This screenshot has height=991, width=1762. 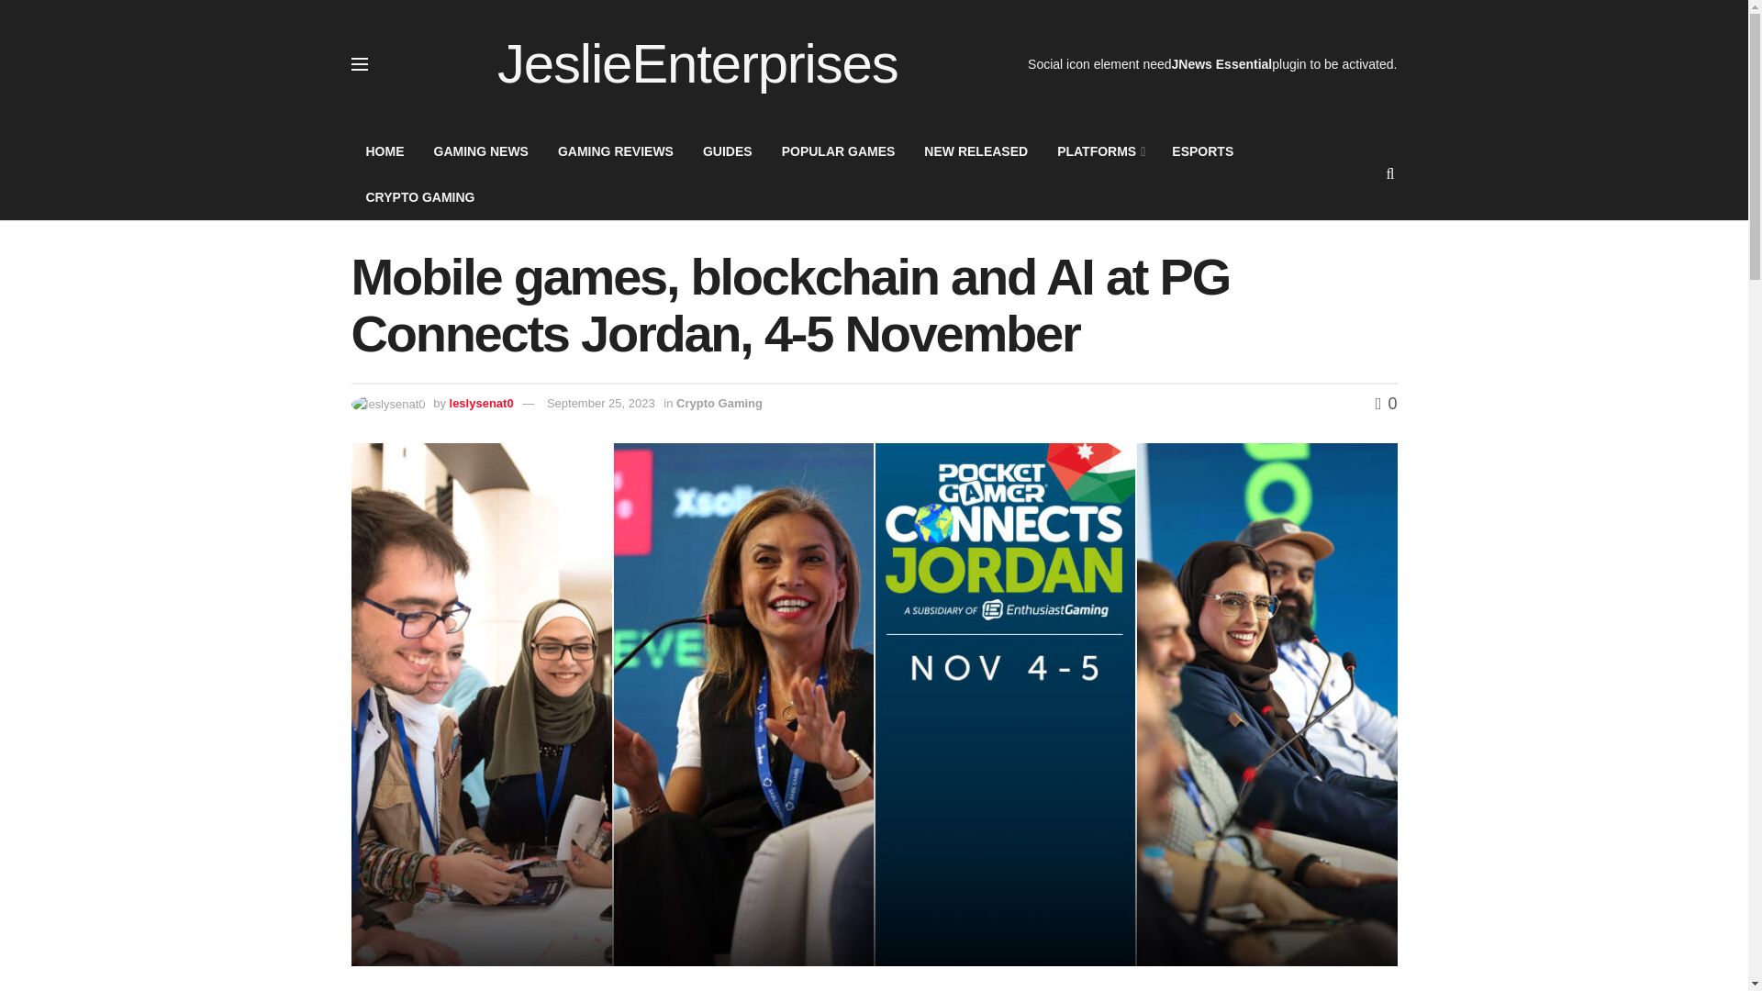 I want to click on Crypto Gaming, so click(x=719, y=404).